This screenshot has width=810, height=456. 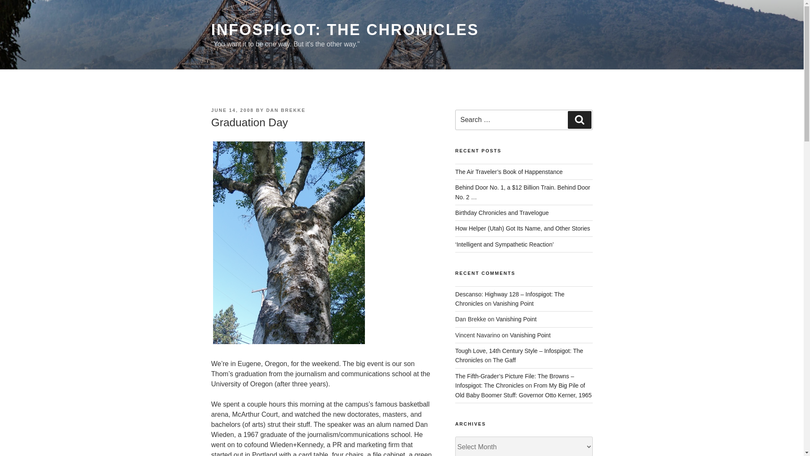 I want to click on JUNE 14, 2008, so click(x=232, y=110).